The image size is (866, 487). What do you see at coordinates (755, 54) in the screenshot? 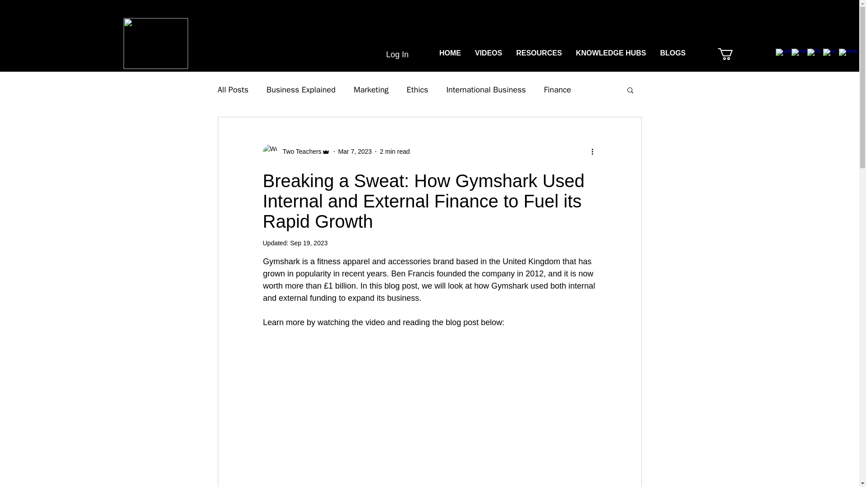
I see `Copy of Edexcel GCSE Topic 2.2` at bounding box center [755, 54].